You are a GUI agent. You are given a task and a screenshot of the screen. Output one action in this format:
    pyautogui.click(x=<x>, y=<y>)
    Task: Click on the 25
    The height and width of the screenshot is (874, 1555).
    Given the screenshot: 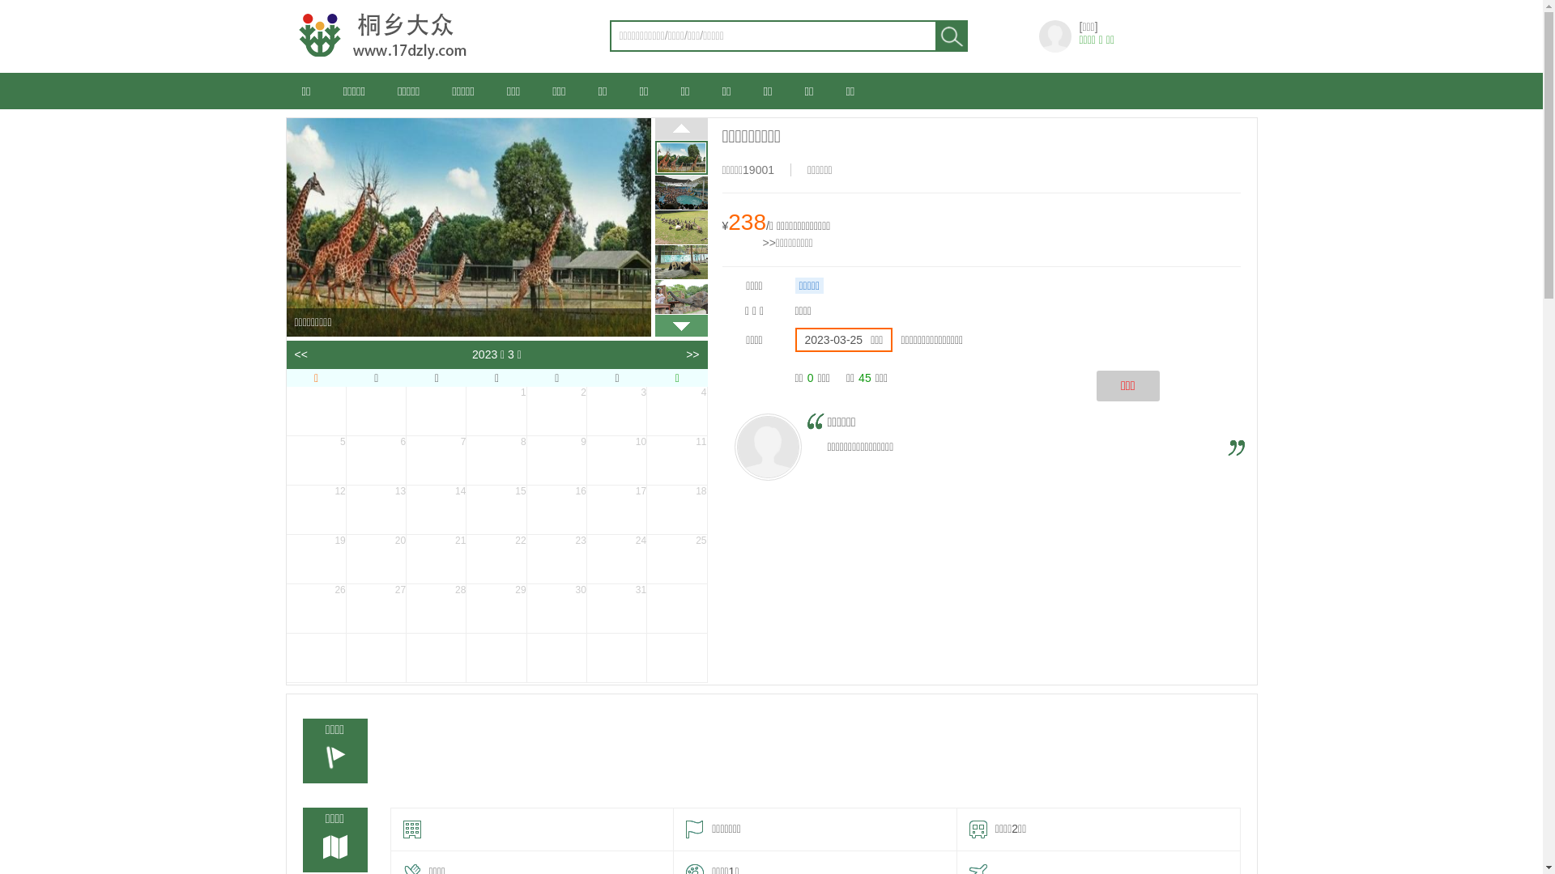 What is the action you would take?
    pyautogui.click(x=677, y=559)
    